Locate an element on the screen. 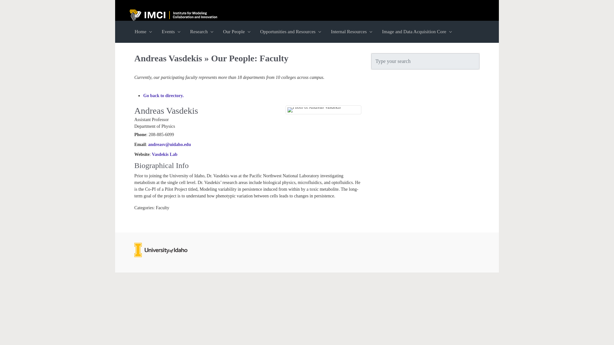 Image resolution: width=614 pixels, height=345 pixels. Opportunities and Resources is located at coordinates (290, 32).